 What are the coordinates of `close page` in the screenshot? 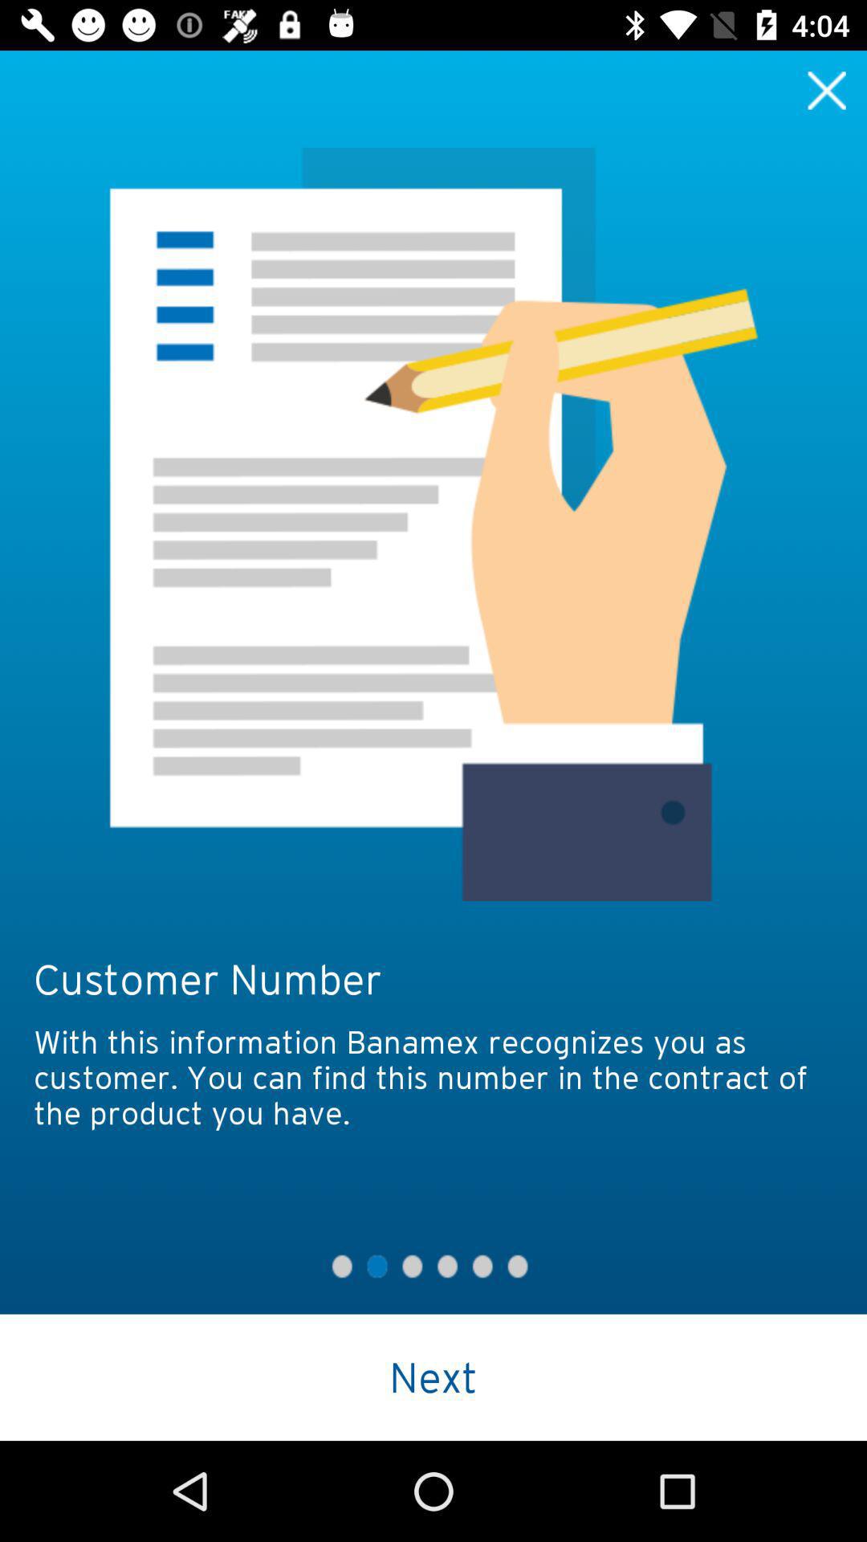 It's located at (827, 90).